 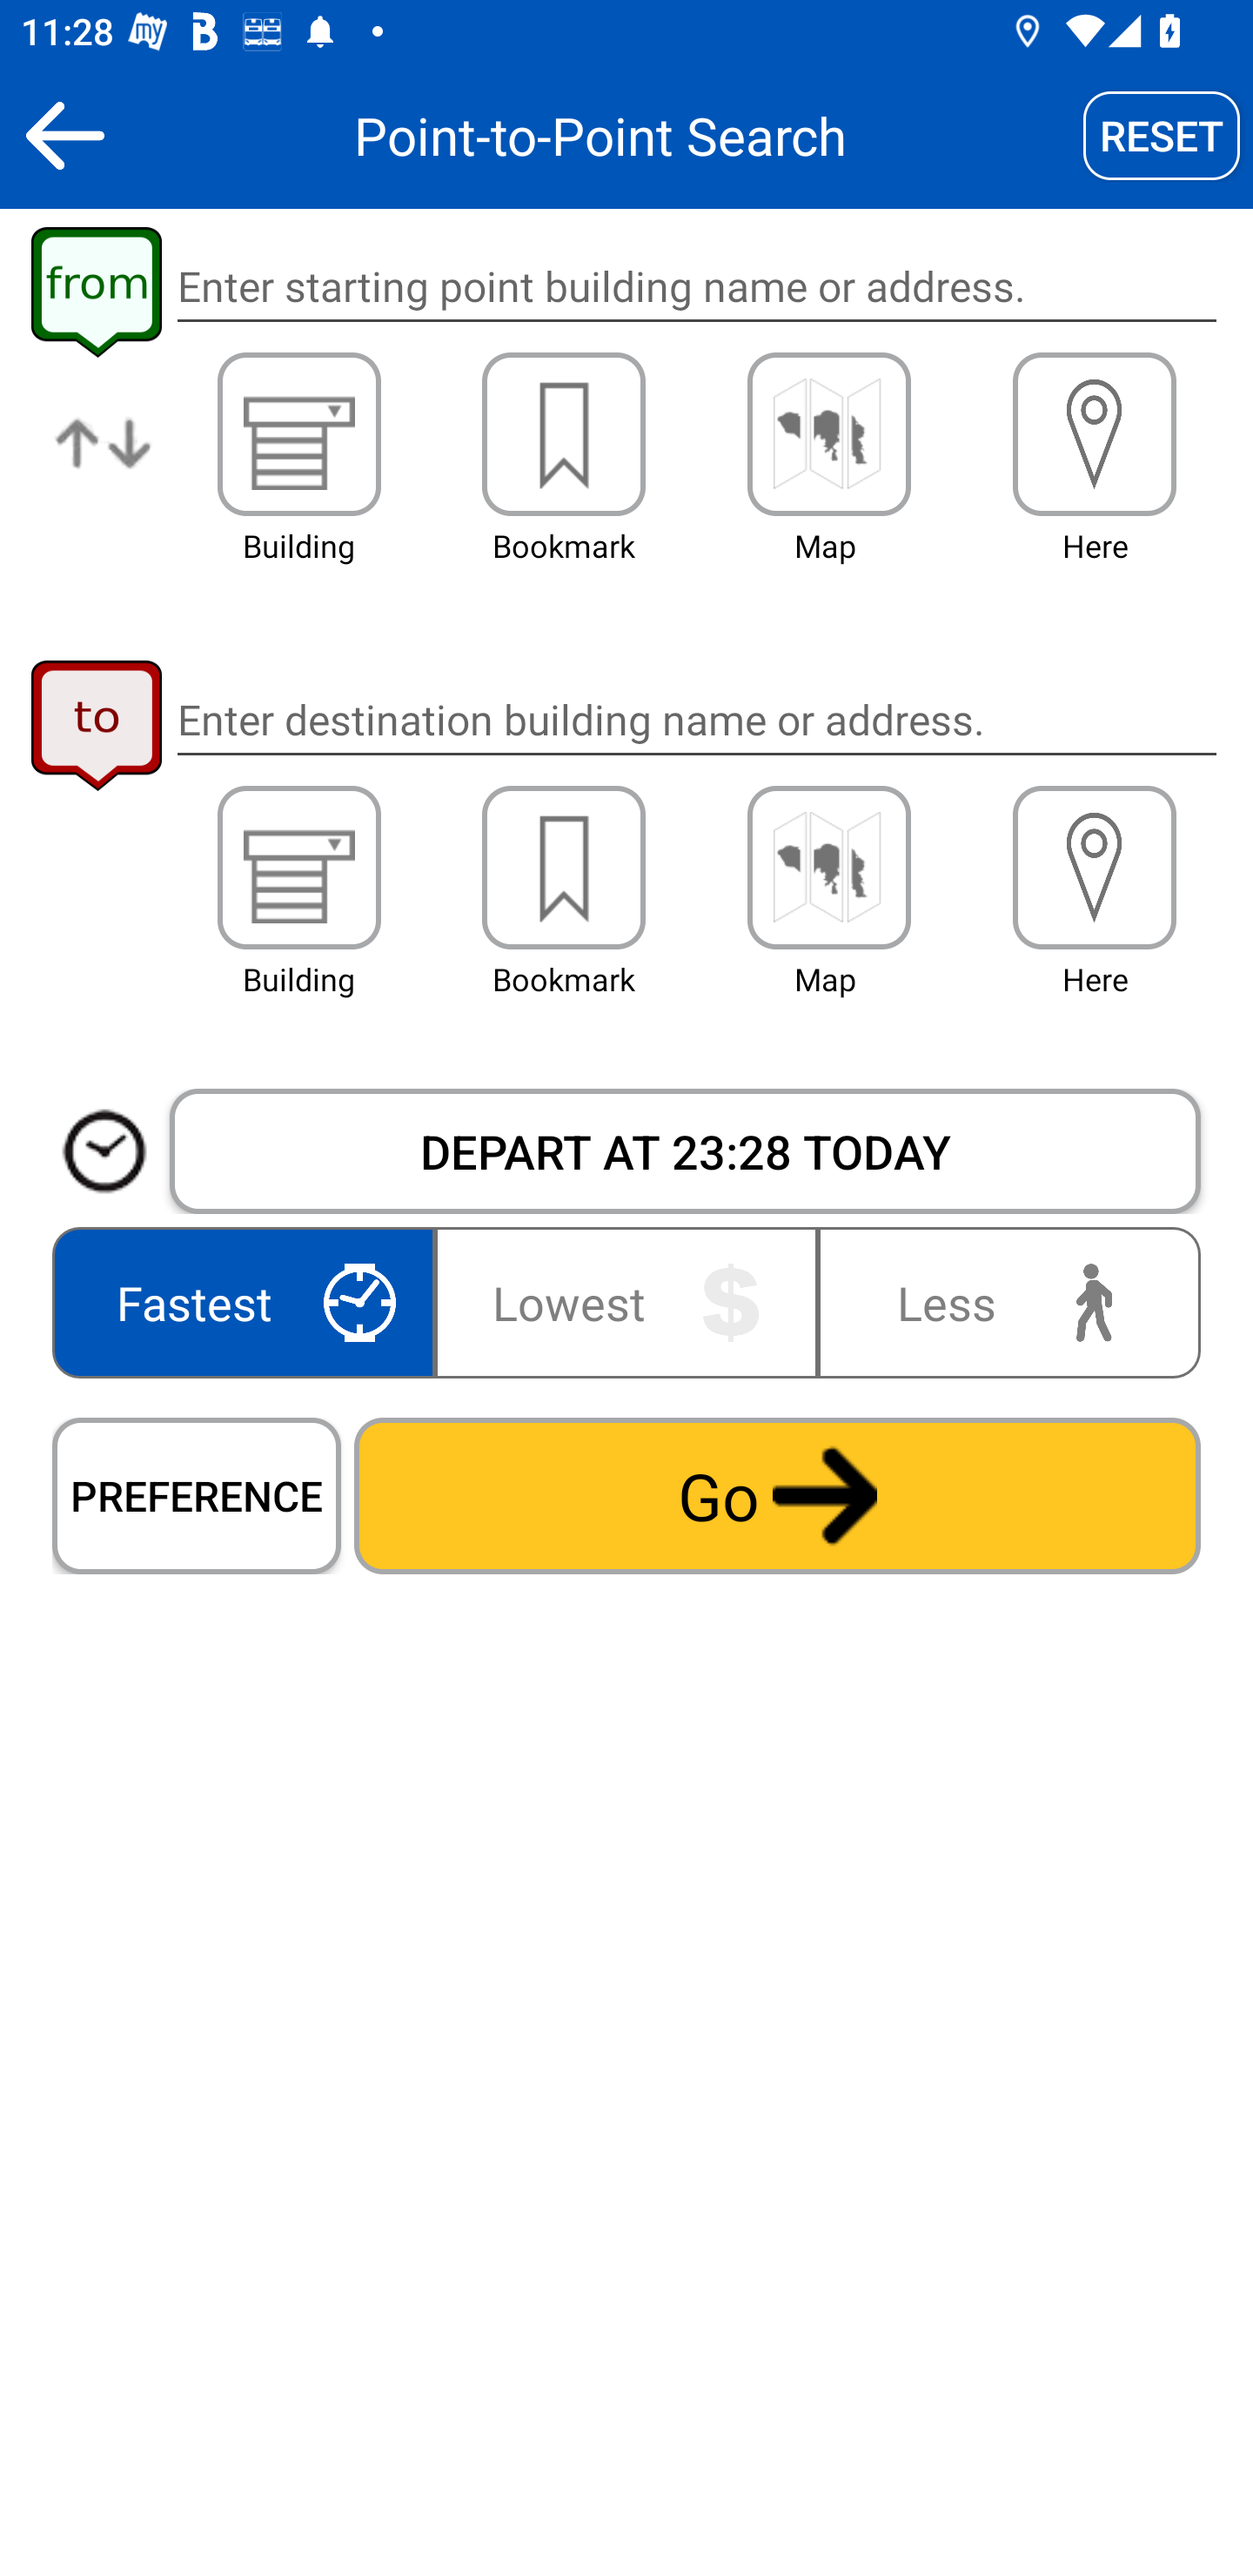 What do you see at coordinates (1162, 135) in the screenshot?
I see `RESET Reset` at bounding box center [1162, 135].